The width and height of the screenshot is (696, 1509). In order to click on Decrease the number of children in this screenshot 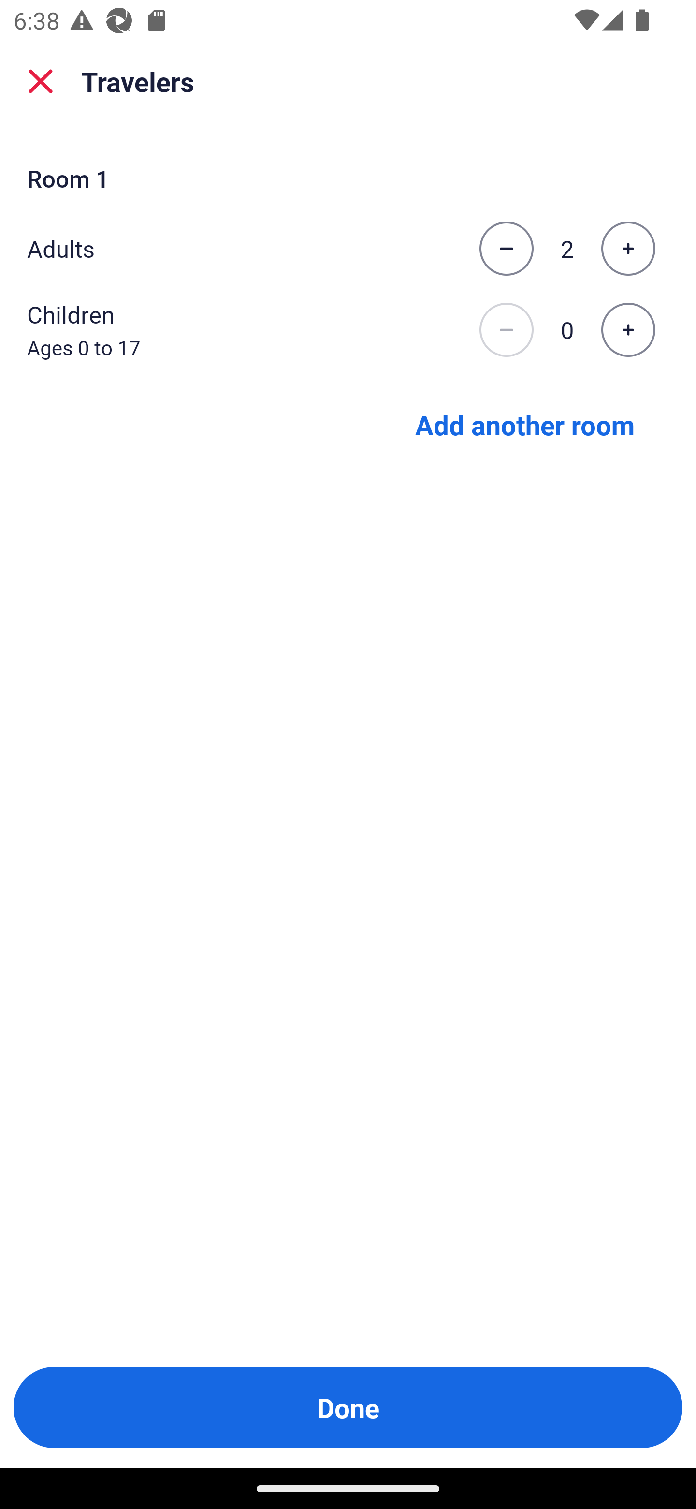, I will do `click(506, 330)`.